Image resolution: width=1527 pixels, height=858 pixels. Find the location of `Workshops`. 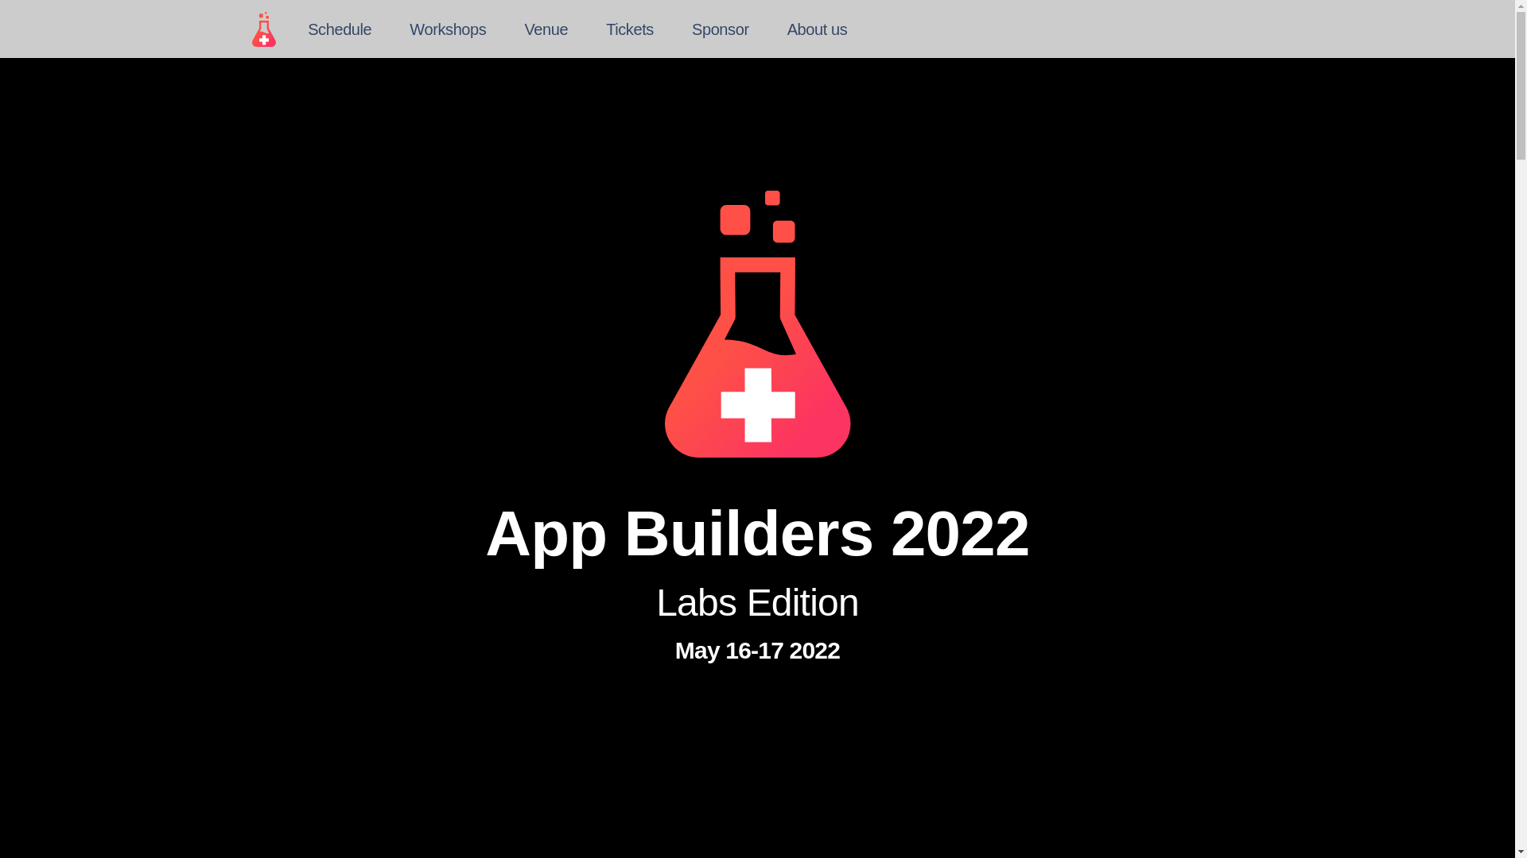

Workshops is located at coordinates (447, 29).